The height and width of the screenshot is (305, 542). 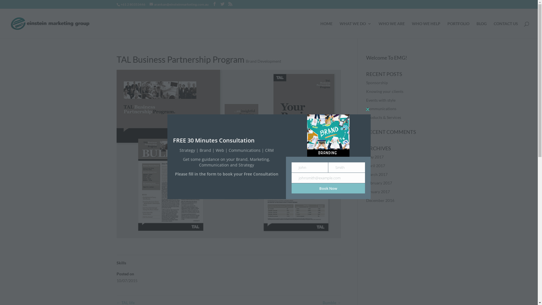 I want to click on January 2017, so click(x=378, y=191).